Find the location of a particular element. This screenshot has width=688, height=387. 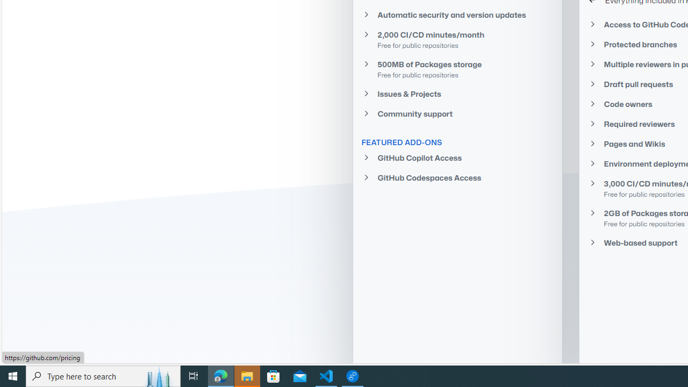

2,000 CI/CD minutes/month Free for public repositories is located at coordinates (457, 40).